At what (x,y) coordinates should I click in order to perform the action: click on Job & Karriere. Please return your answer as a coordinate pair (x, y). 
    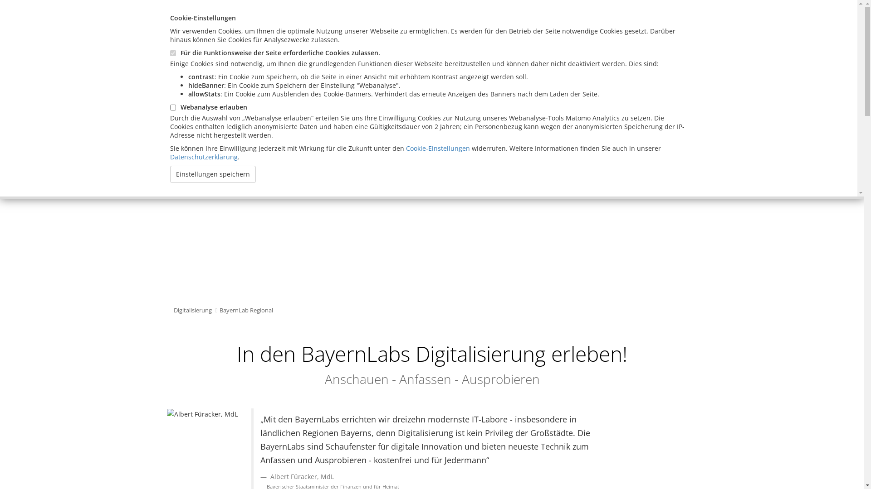
    Looking at the image, I should click on (562, 97).